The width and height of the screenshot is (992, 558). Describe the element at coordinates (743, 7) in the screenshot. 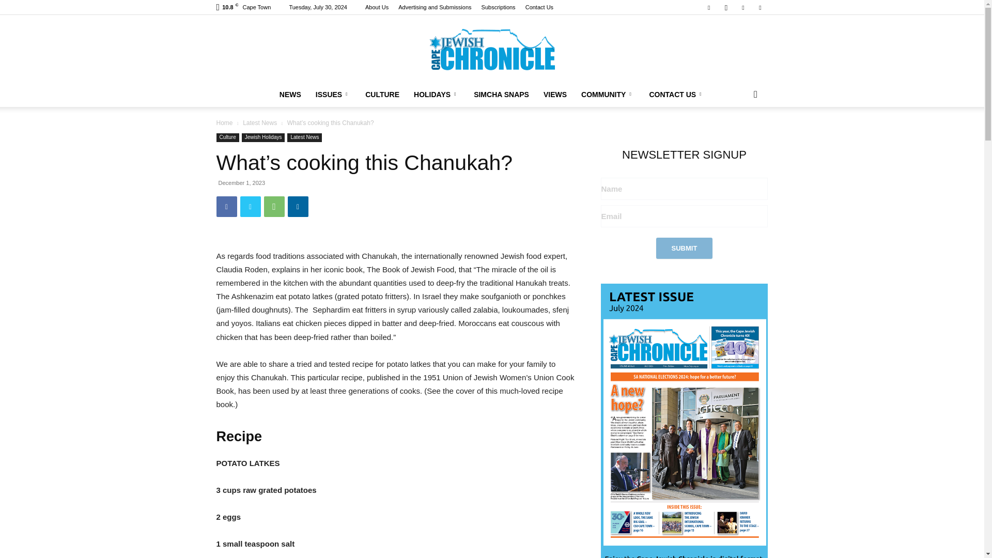

I see `Linkedin` at that location.